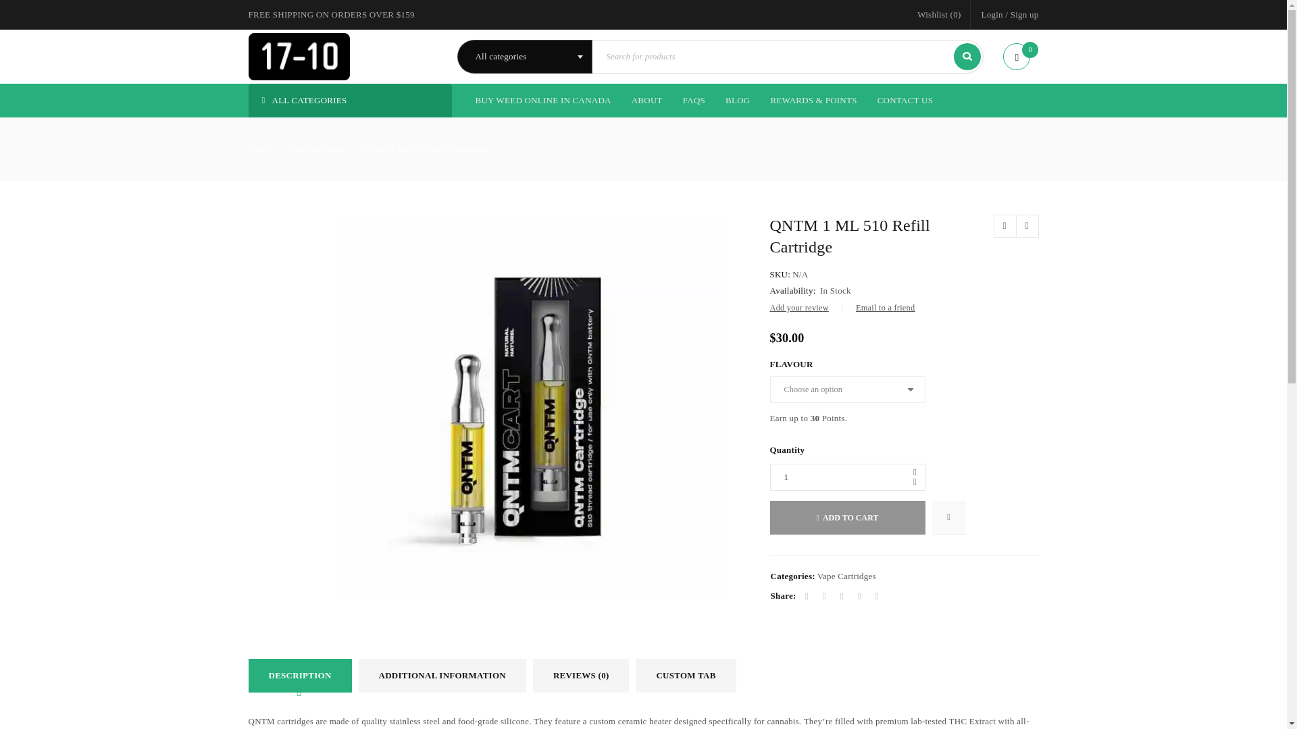 The width and height of the screenshot is (1297, 729). Describe the element at coordinates (915, 482) in the screenshot. I see `-` at that location.